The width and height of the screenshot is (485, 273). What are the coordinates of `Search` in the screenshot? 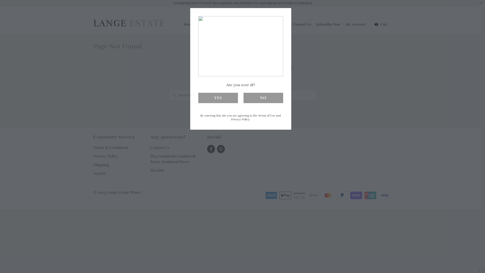 It's located at (100, 173).